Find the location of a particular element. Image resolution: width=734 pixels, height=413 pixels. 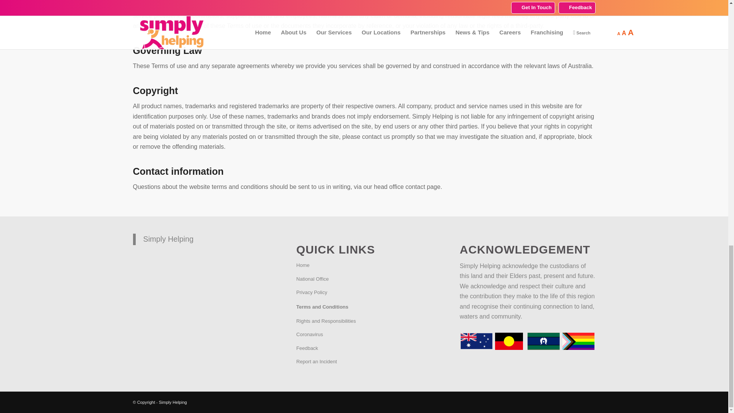

Coronavirus is located at coordinates (364, 335).